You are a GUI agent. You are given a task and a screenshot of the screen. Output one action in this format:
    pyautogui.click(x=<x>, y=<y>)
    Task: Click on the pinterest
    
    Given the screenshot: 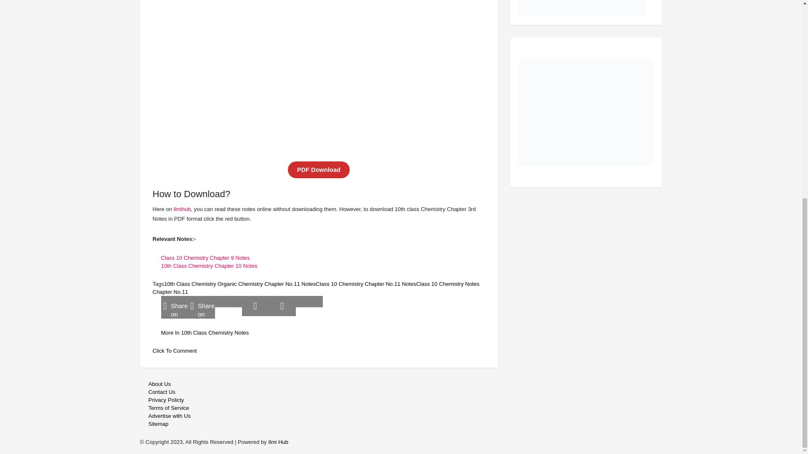 What is the action you would take?
    pyautogui.click(x=255, y=306)
    